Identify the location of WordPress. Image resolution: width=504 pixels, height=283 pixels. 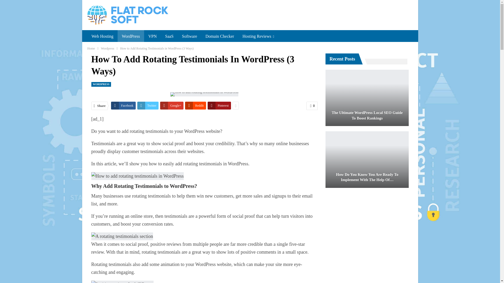
(131, 36).